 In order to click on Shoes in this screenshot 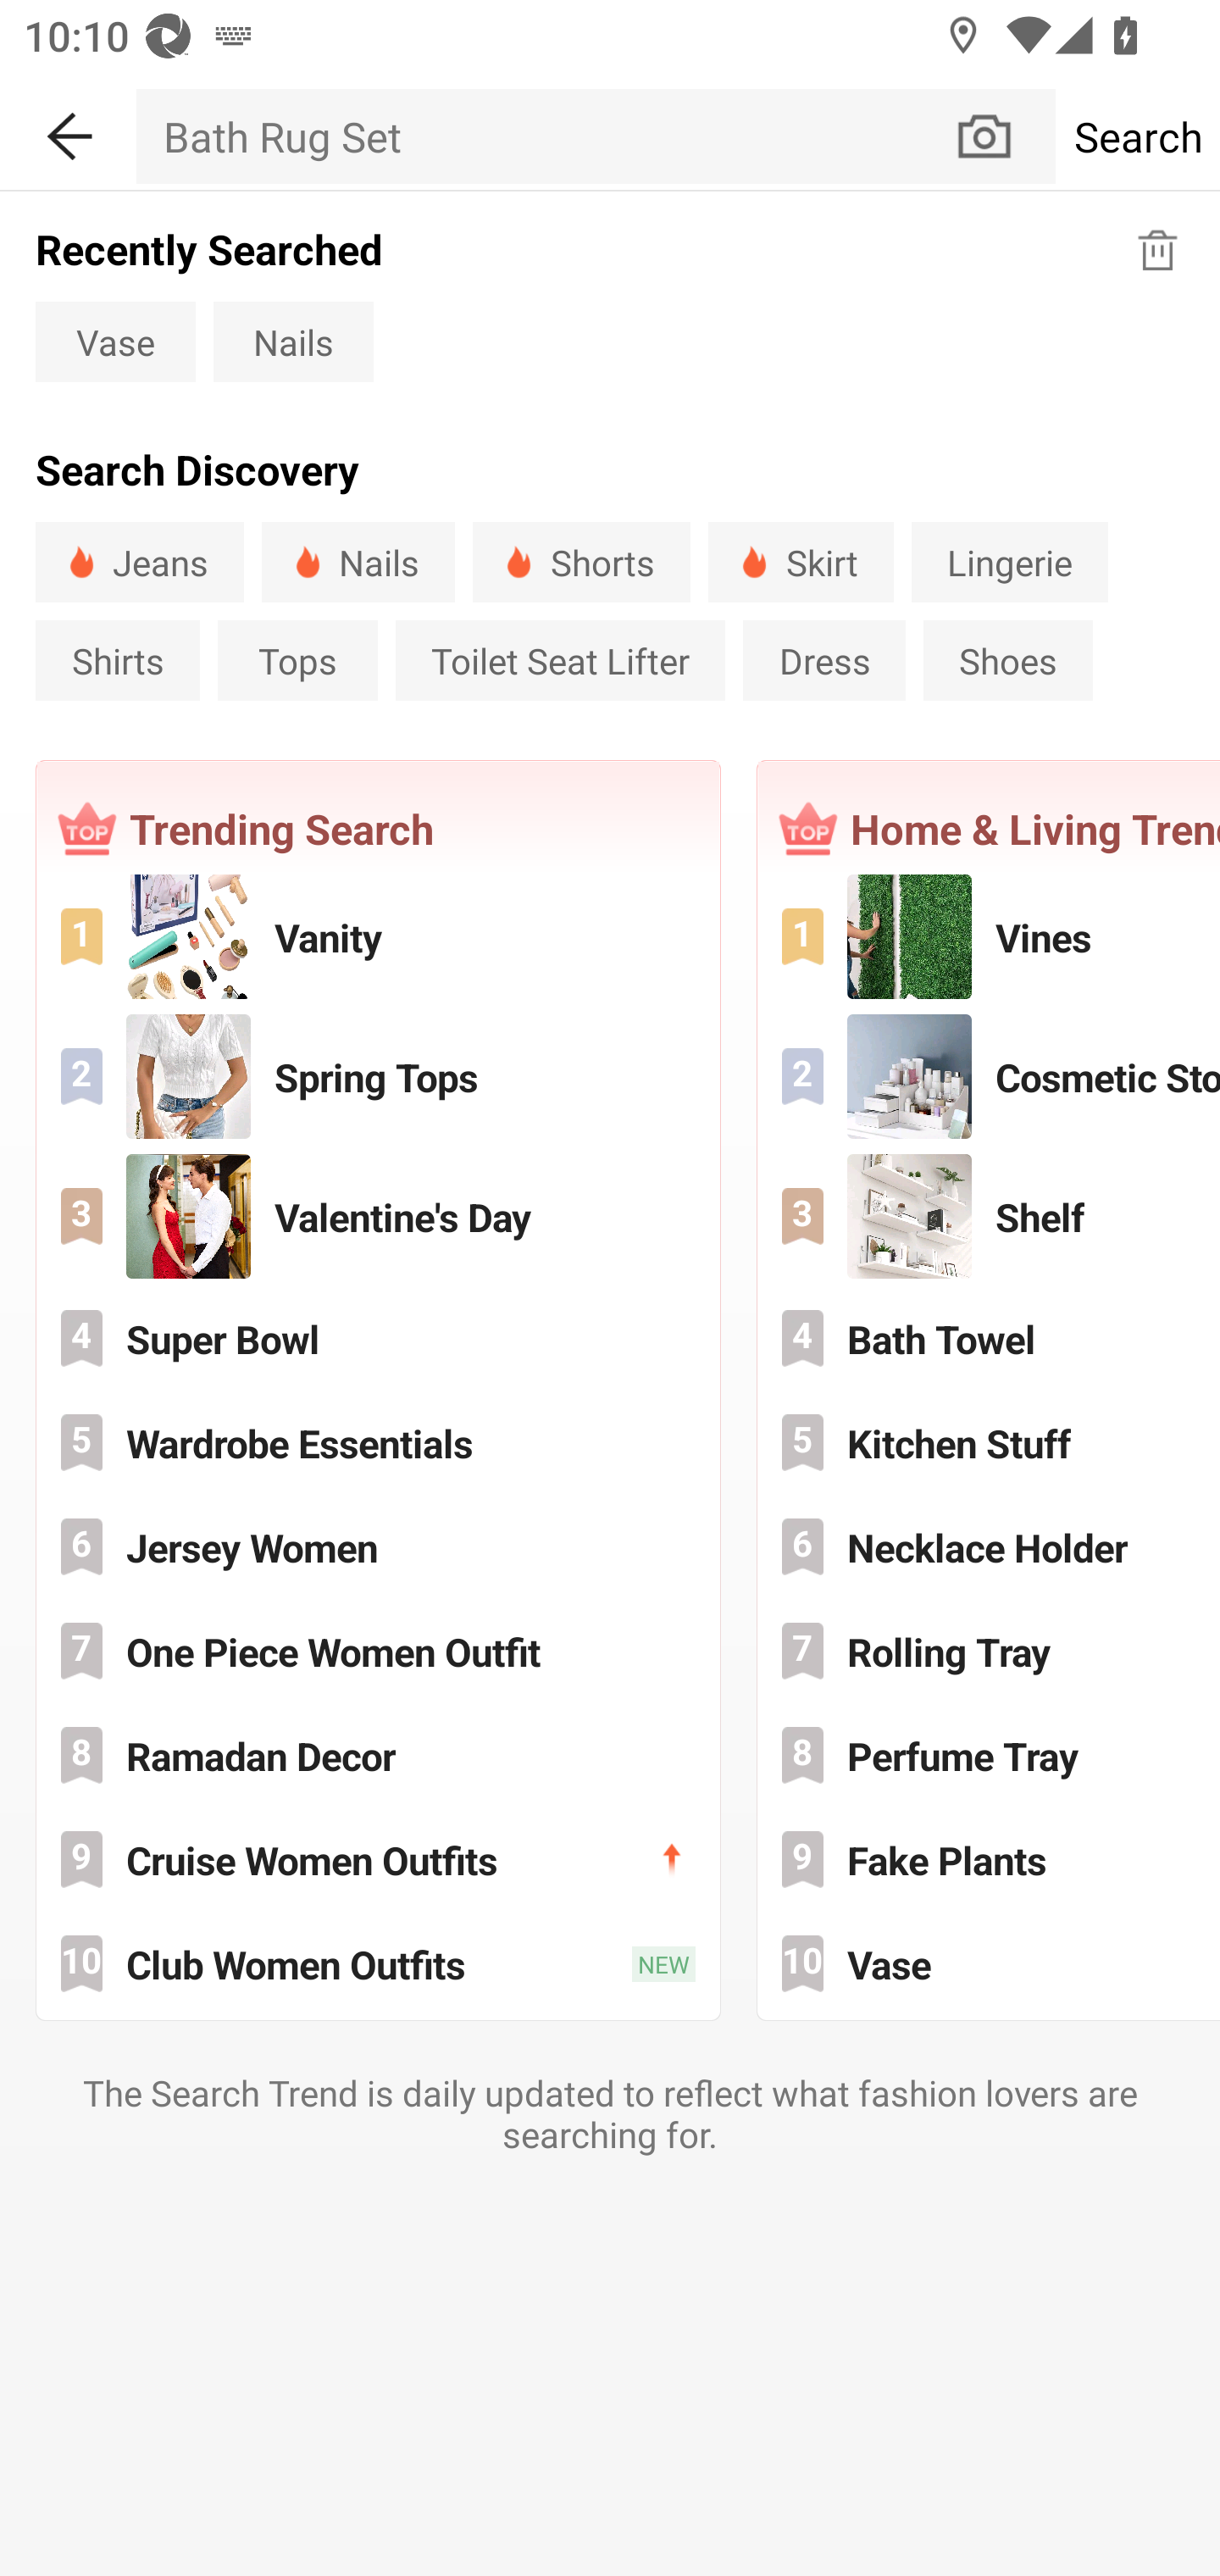, I will do `click(1008, 660)`.